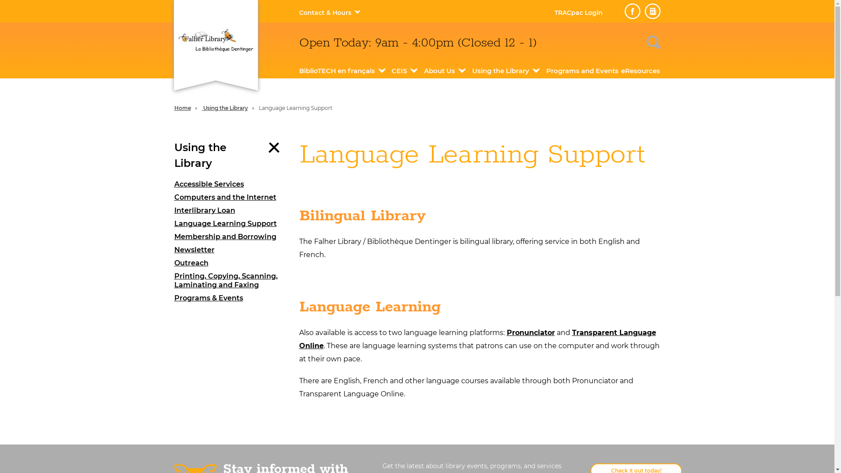  Describe the element at coordinates (230, 211) in the screenshot. I see `Interlibrary Loan` at that location.